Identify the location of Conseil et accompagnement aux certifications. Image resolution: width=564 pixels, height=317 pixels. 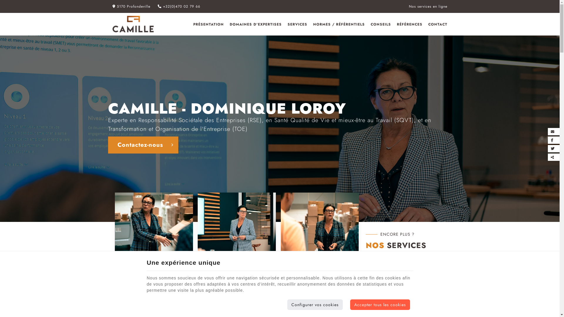
(154, 286).